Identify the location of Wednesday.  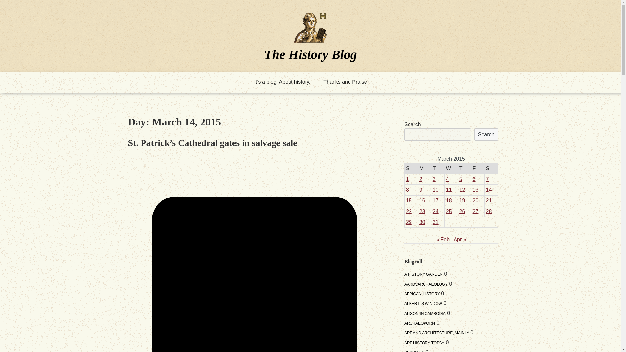
(451, 168).